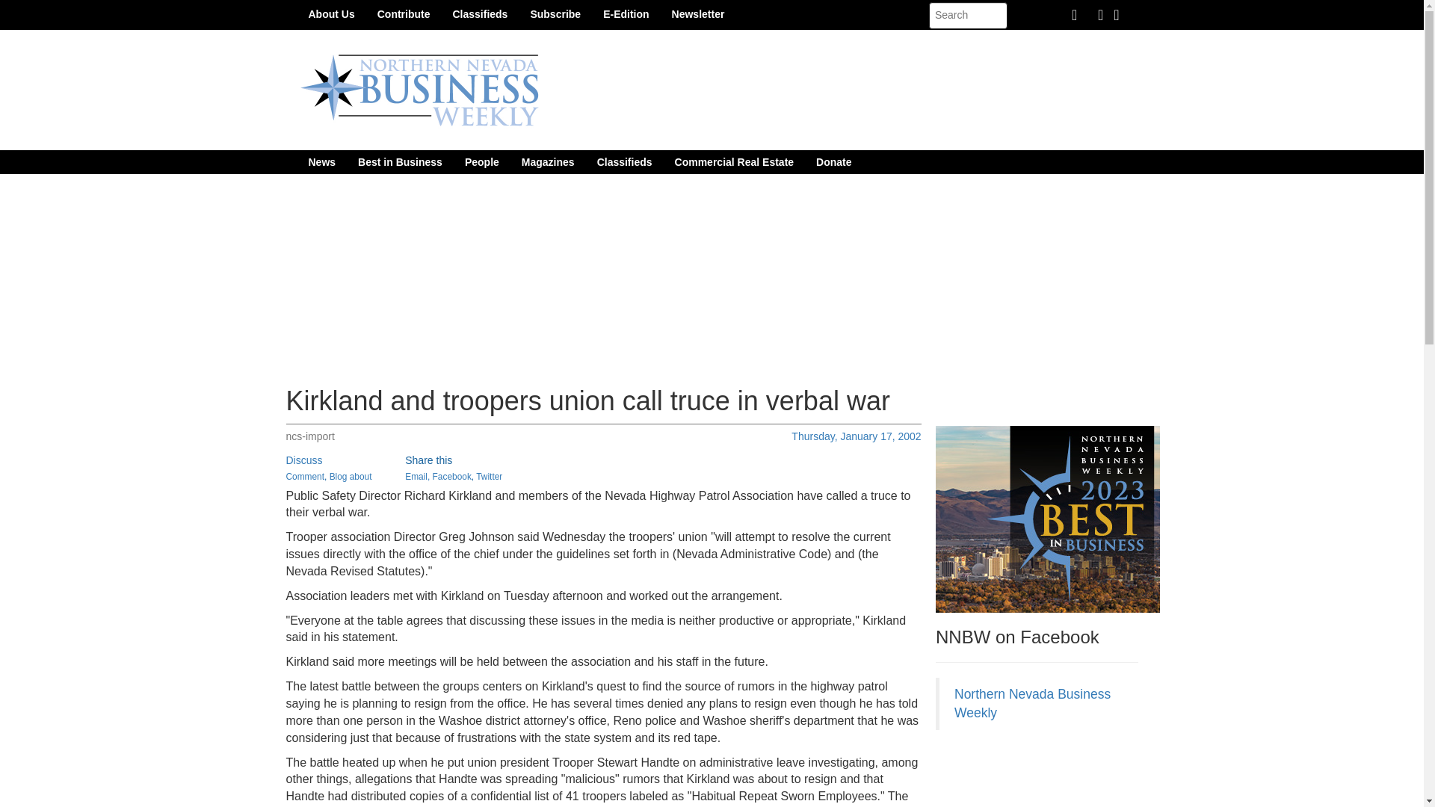 Image resolution: width=1435 pixels, height=807 pixels. Describe the element at coordinates (404, 13) in the screenshot. I see `Contribute` at that location.